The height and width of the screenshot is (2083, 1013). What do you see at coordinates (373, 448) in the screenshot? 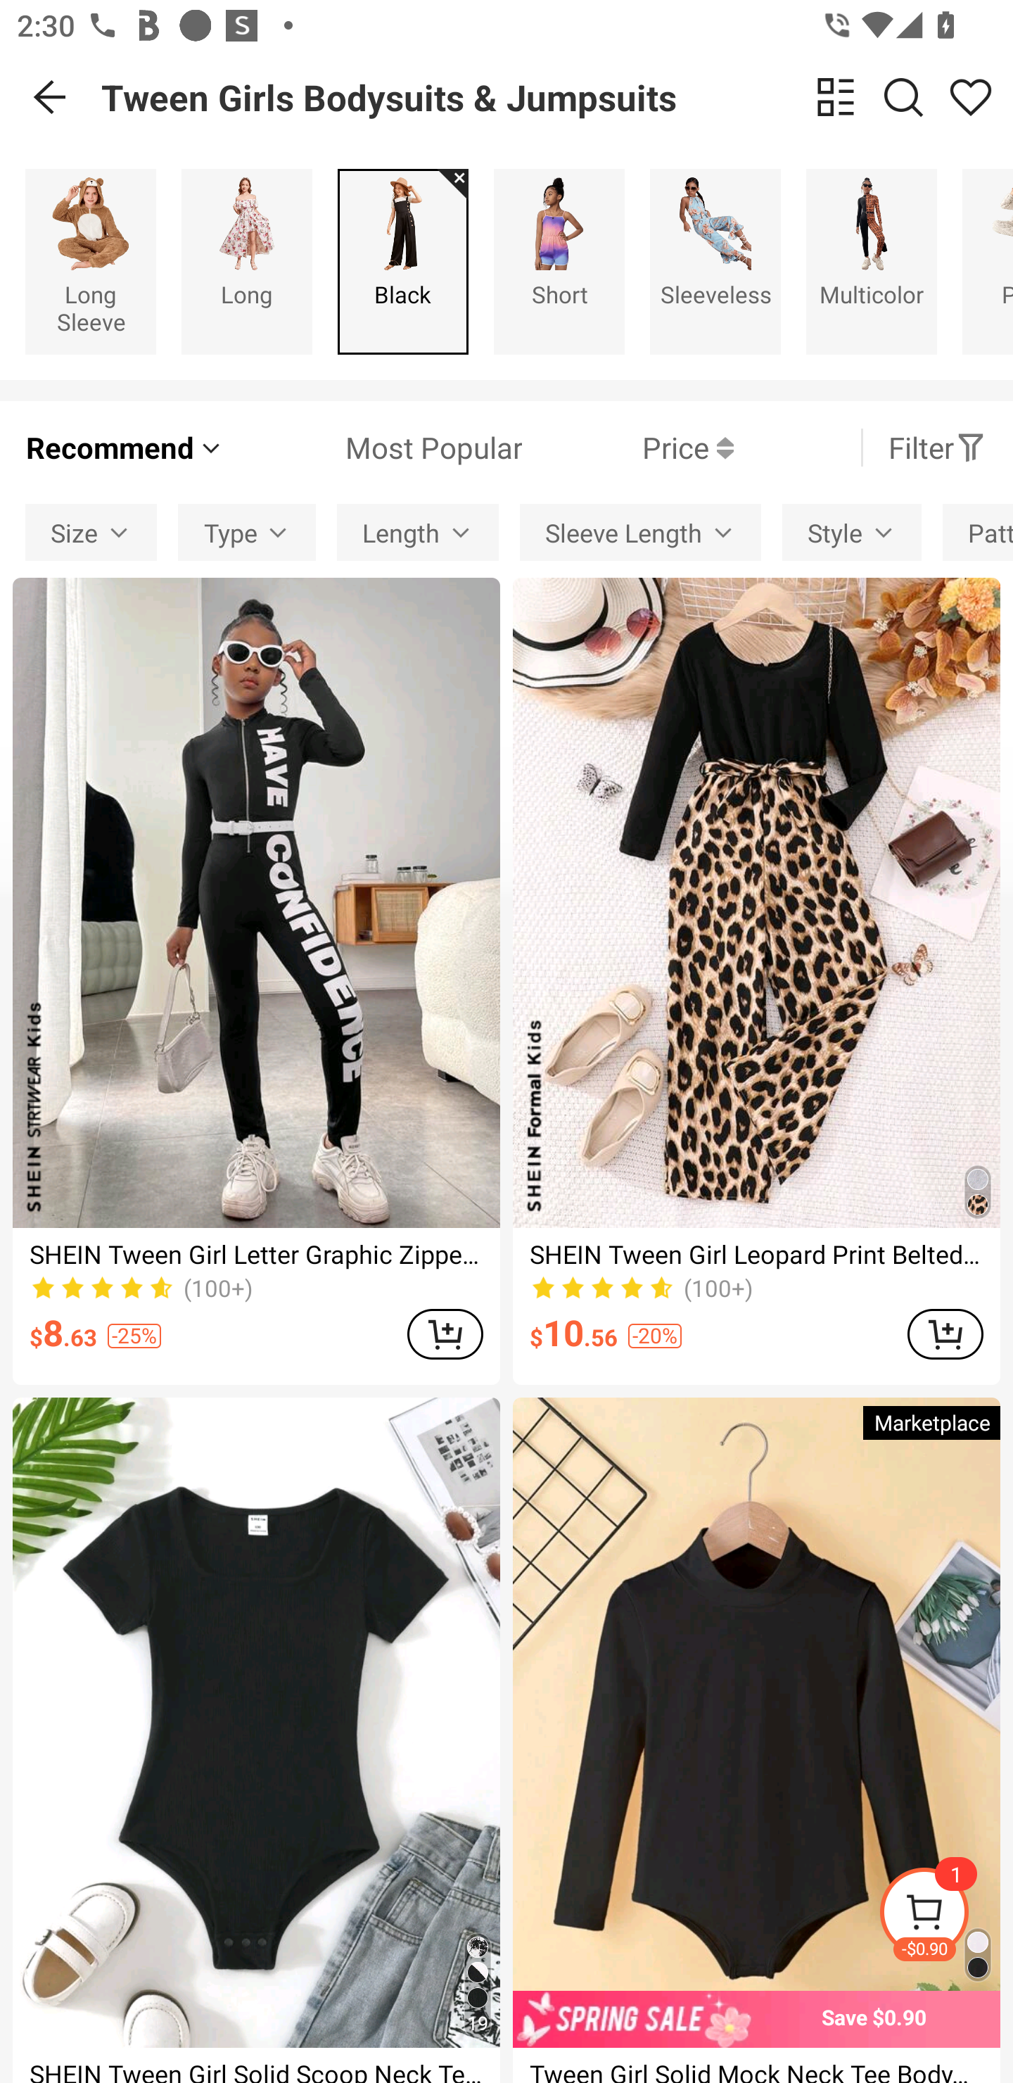
I see `Most Popular` at bounding box center [373, 448].